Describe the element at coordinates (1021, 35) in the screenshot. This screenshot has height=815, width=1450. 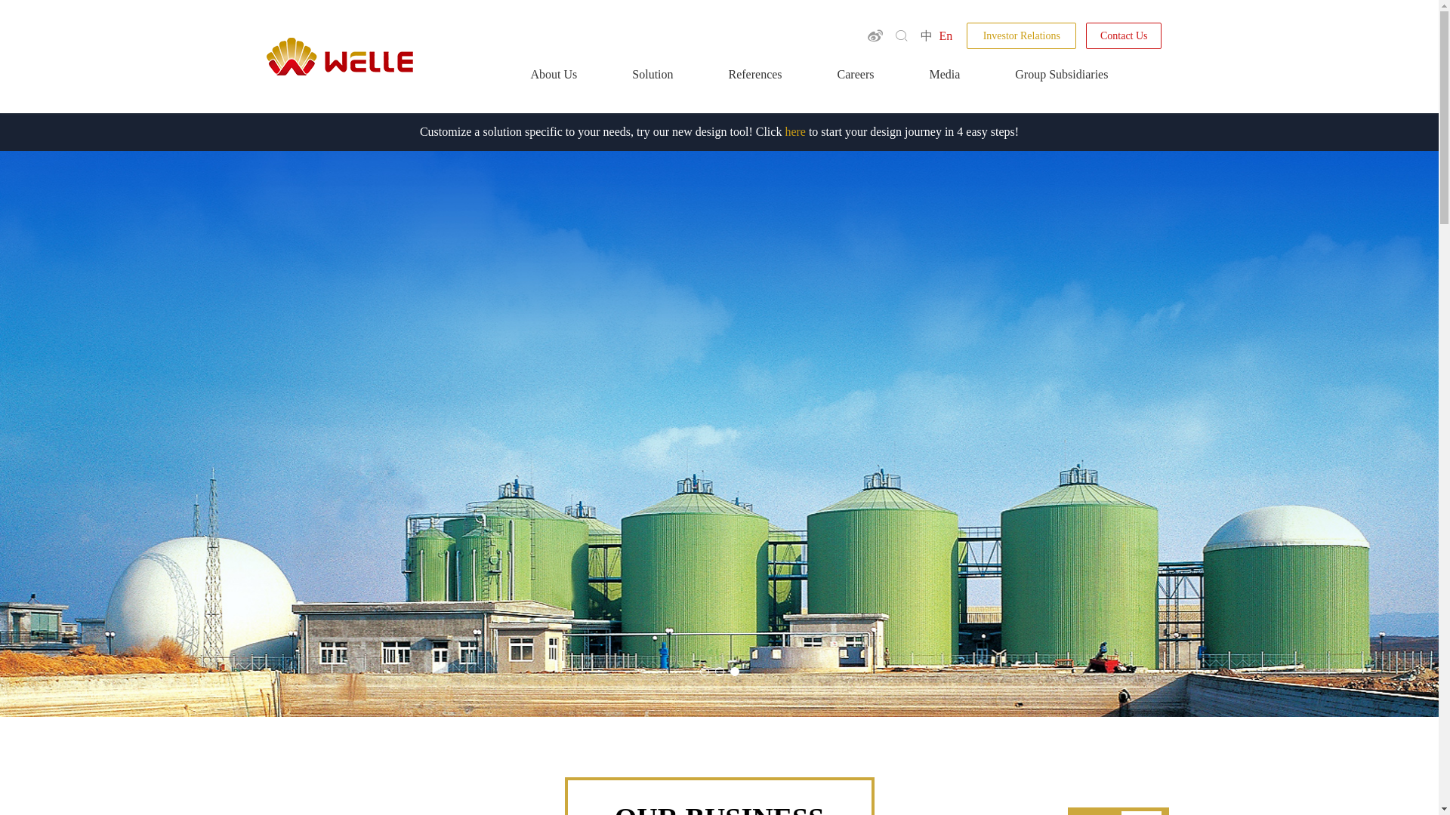
I see `Investor` at that location.